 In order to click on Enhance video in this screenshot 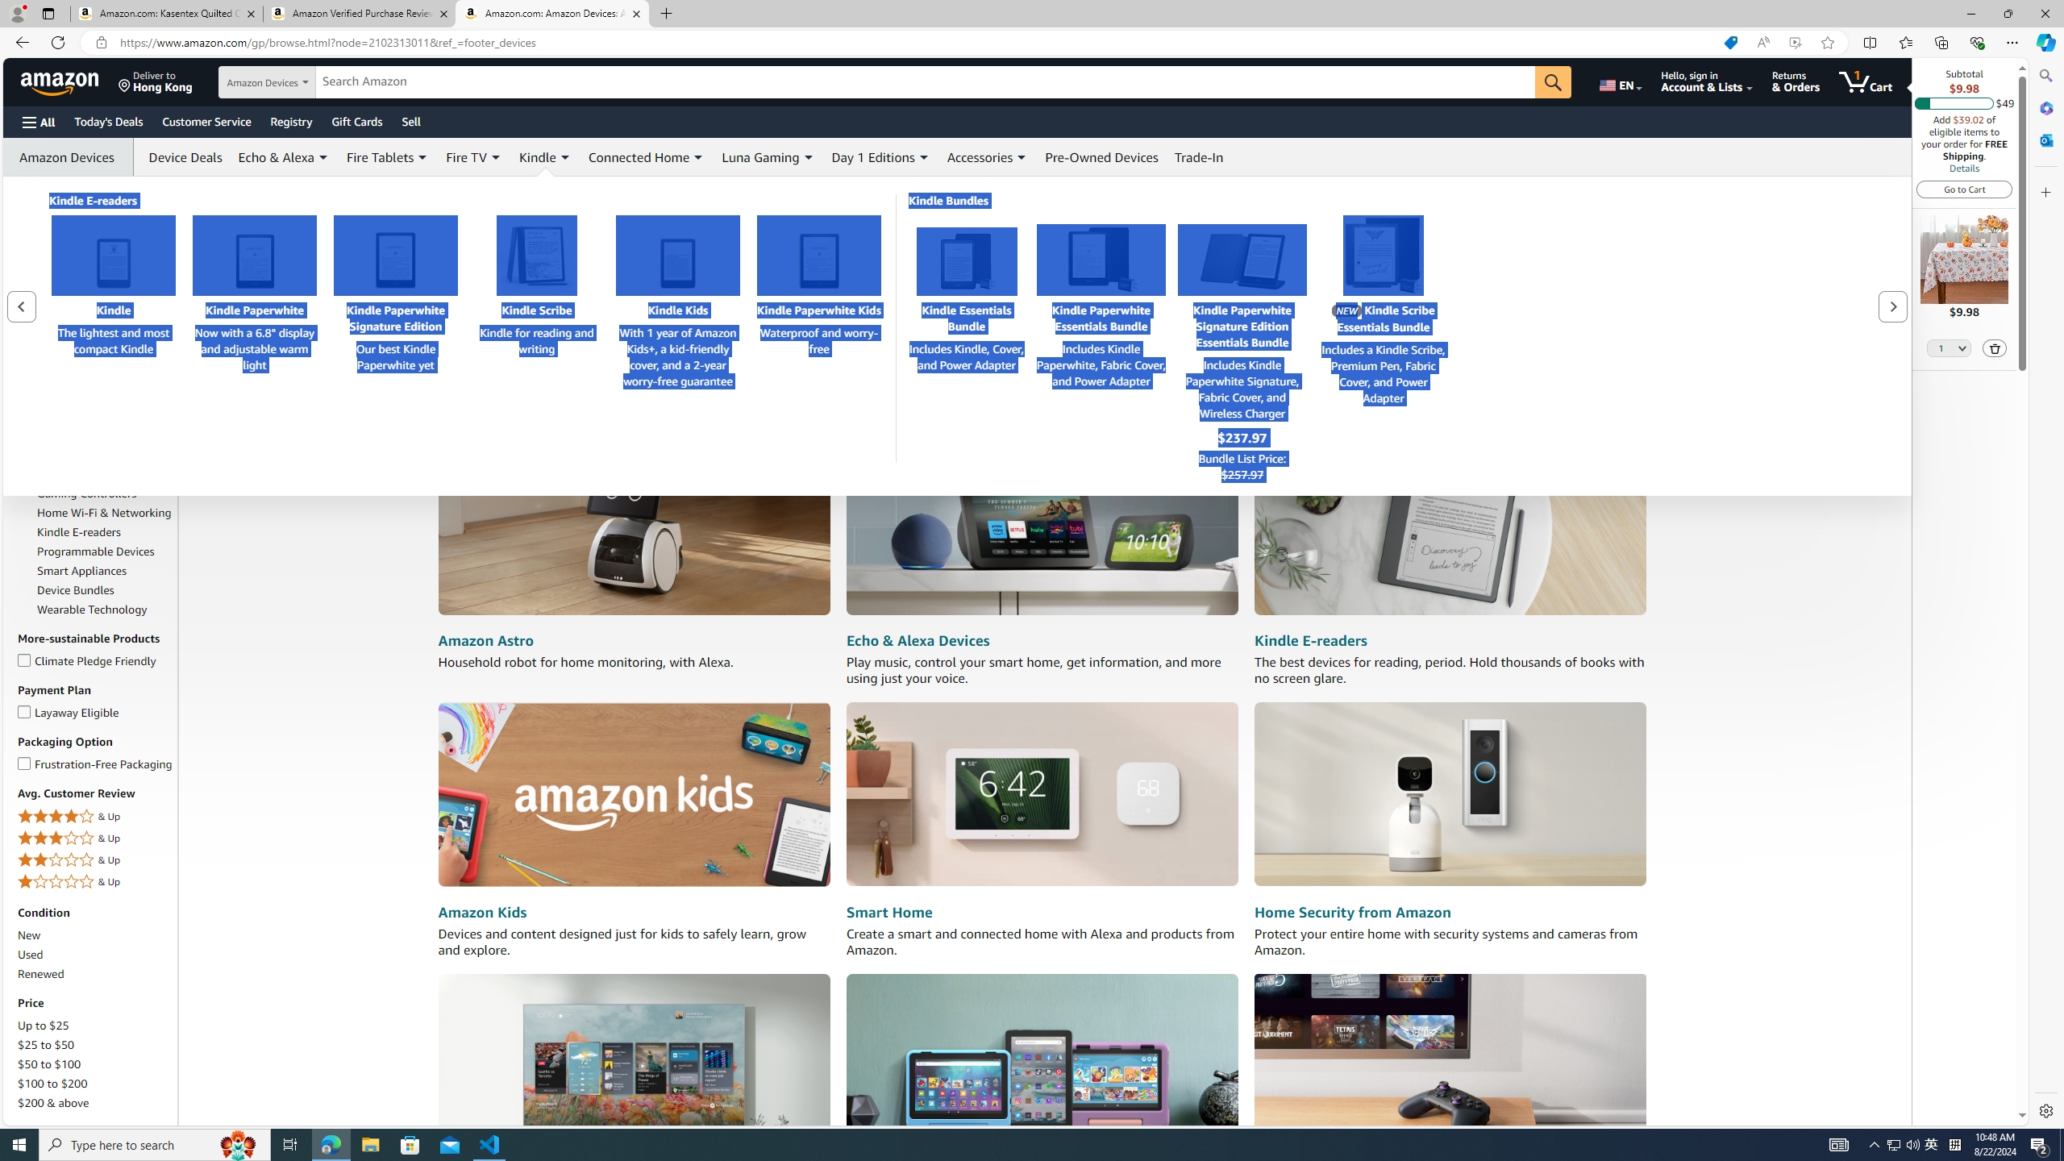, I will do `click(1795, 43)`.